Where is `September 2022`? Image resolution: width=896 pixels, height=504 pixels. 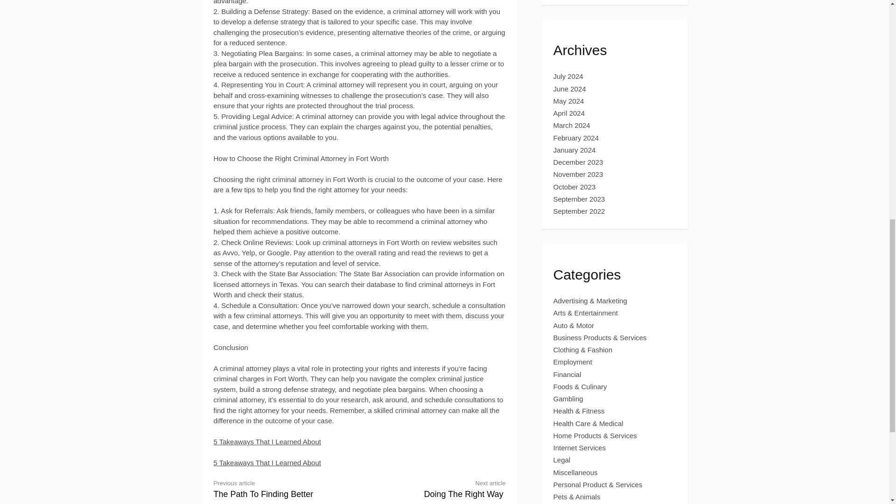 September 2022 is located at coordinates (267, 462).